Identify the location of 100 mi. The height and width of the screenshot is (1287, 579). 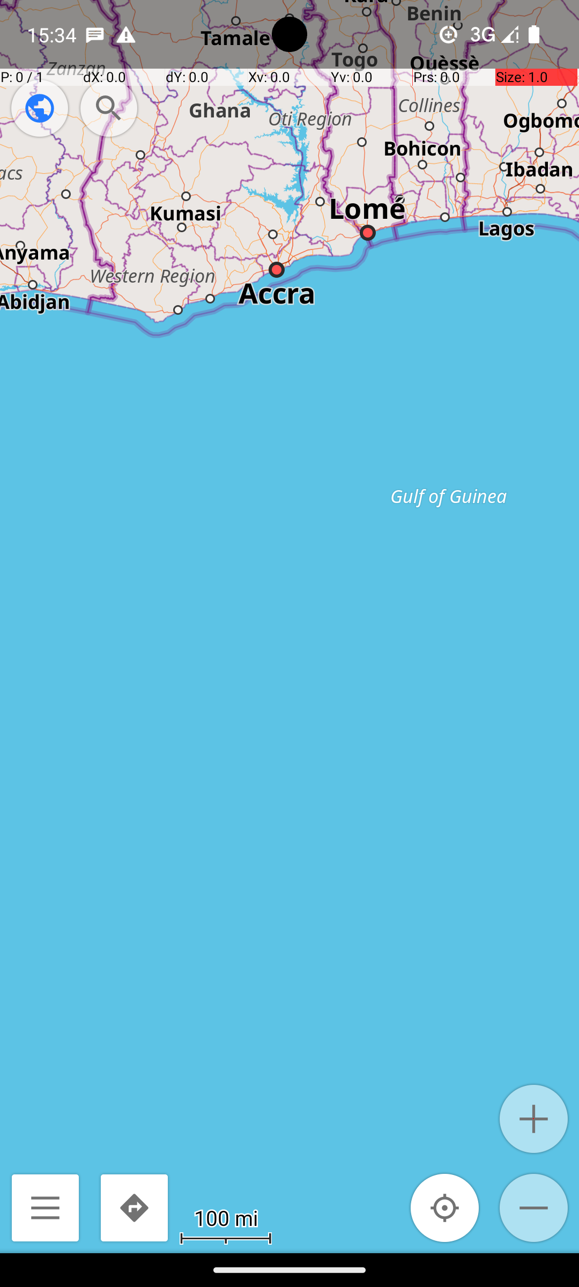
(226, 1217).